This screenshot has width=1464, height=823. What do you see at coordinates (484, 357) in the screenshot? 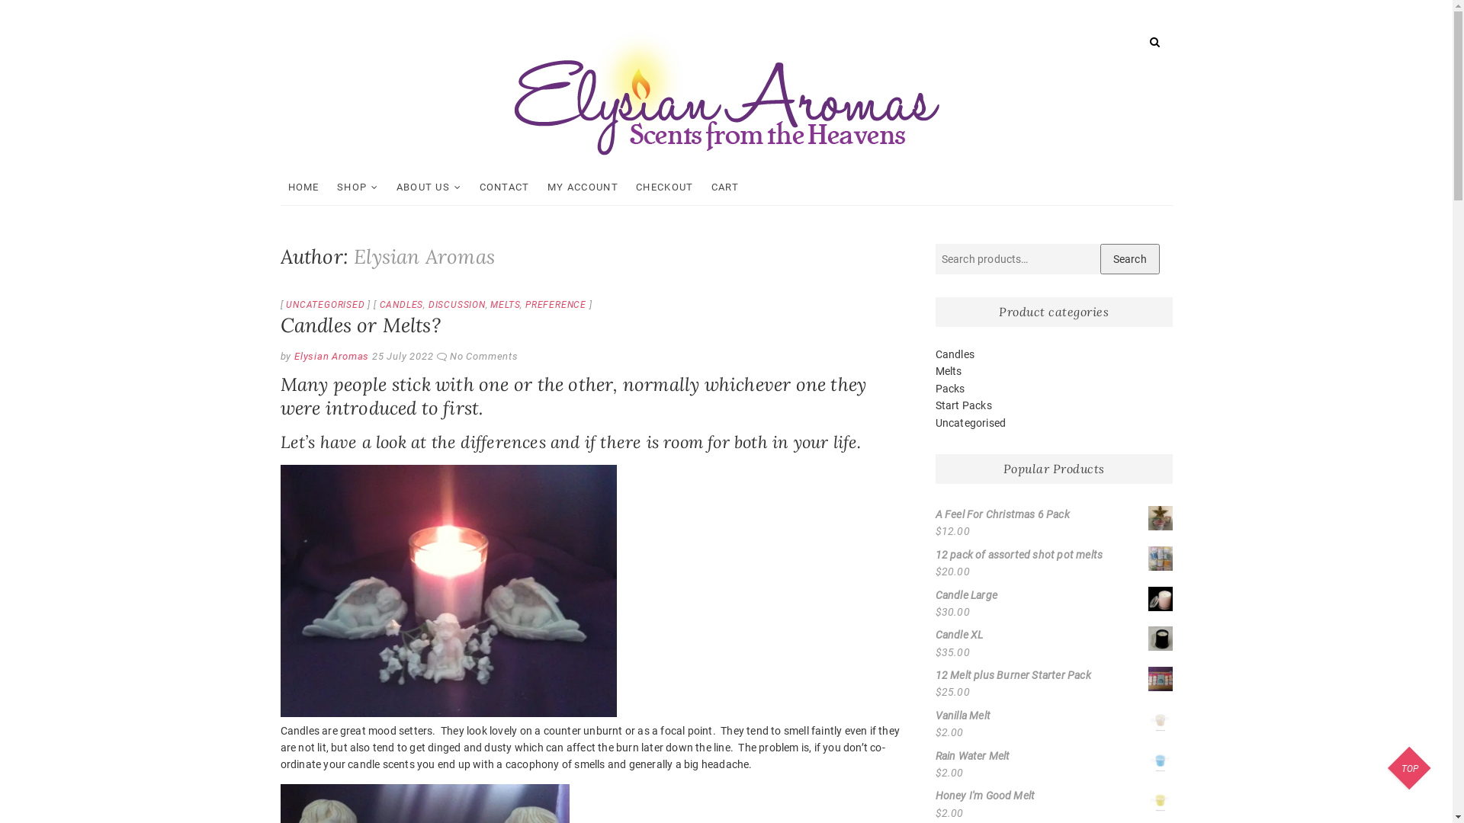
I see `No Comments` at bounding box center [484, 357].